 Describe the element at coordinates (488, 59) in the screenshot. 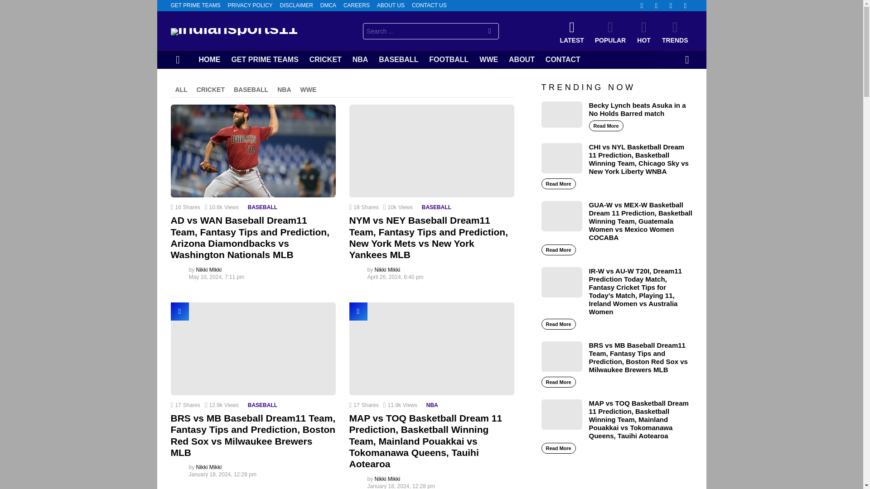

I see `WWE` at that location.